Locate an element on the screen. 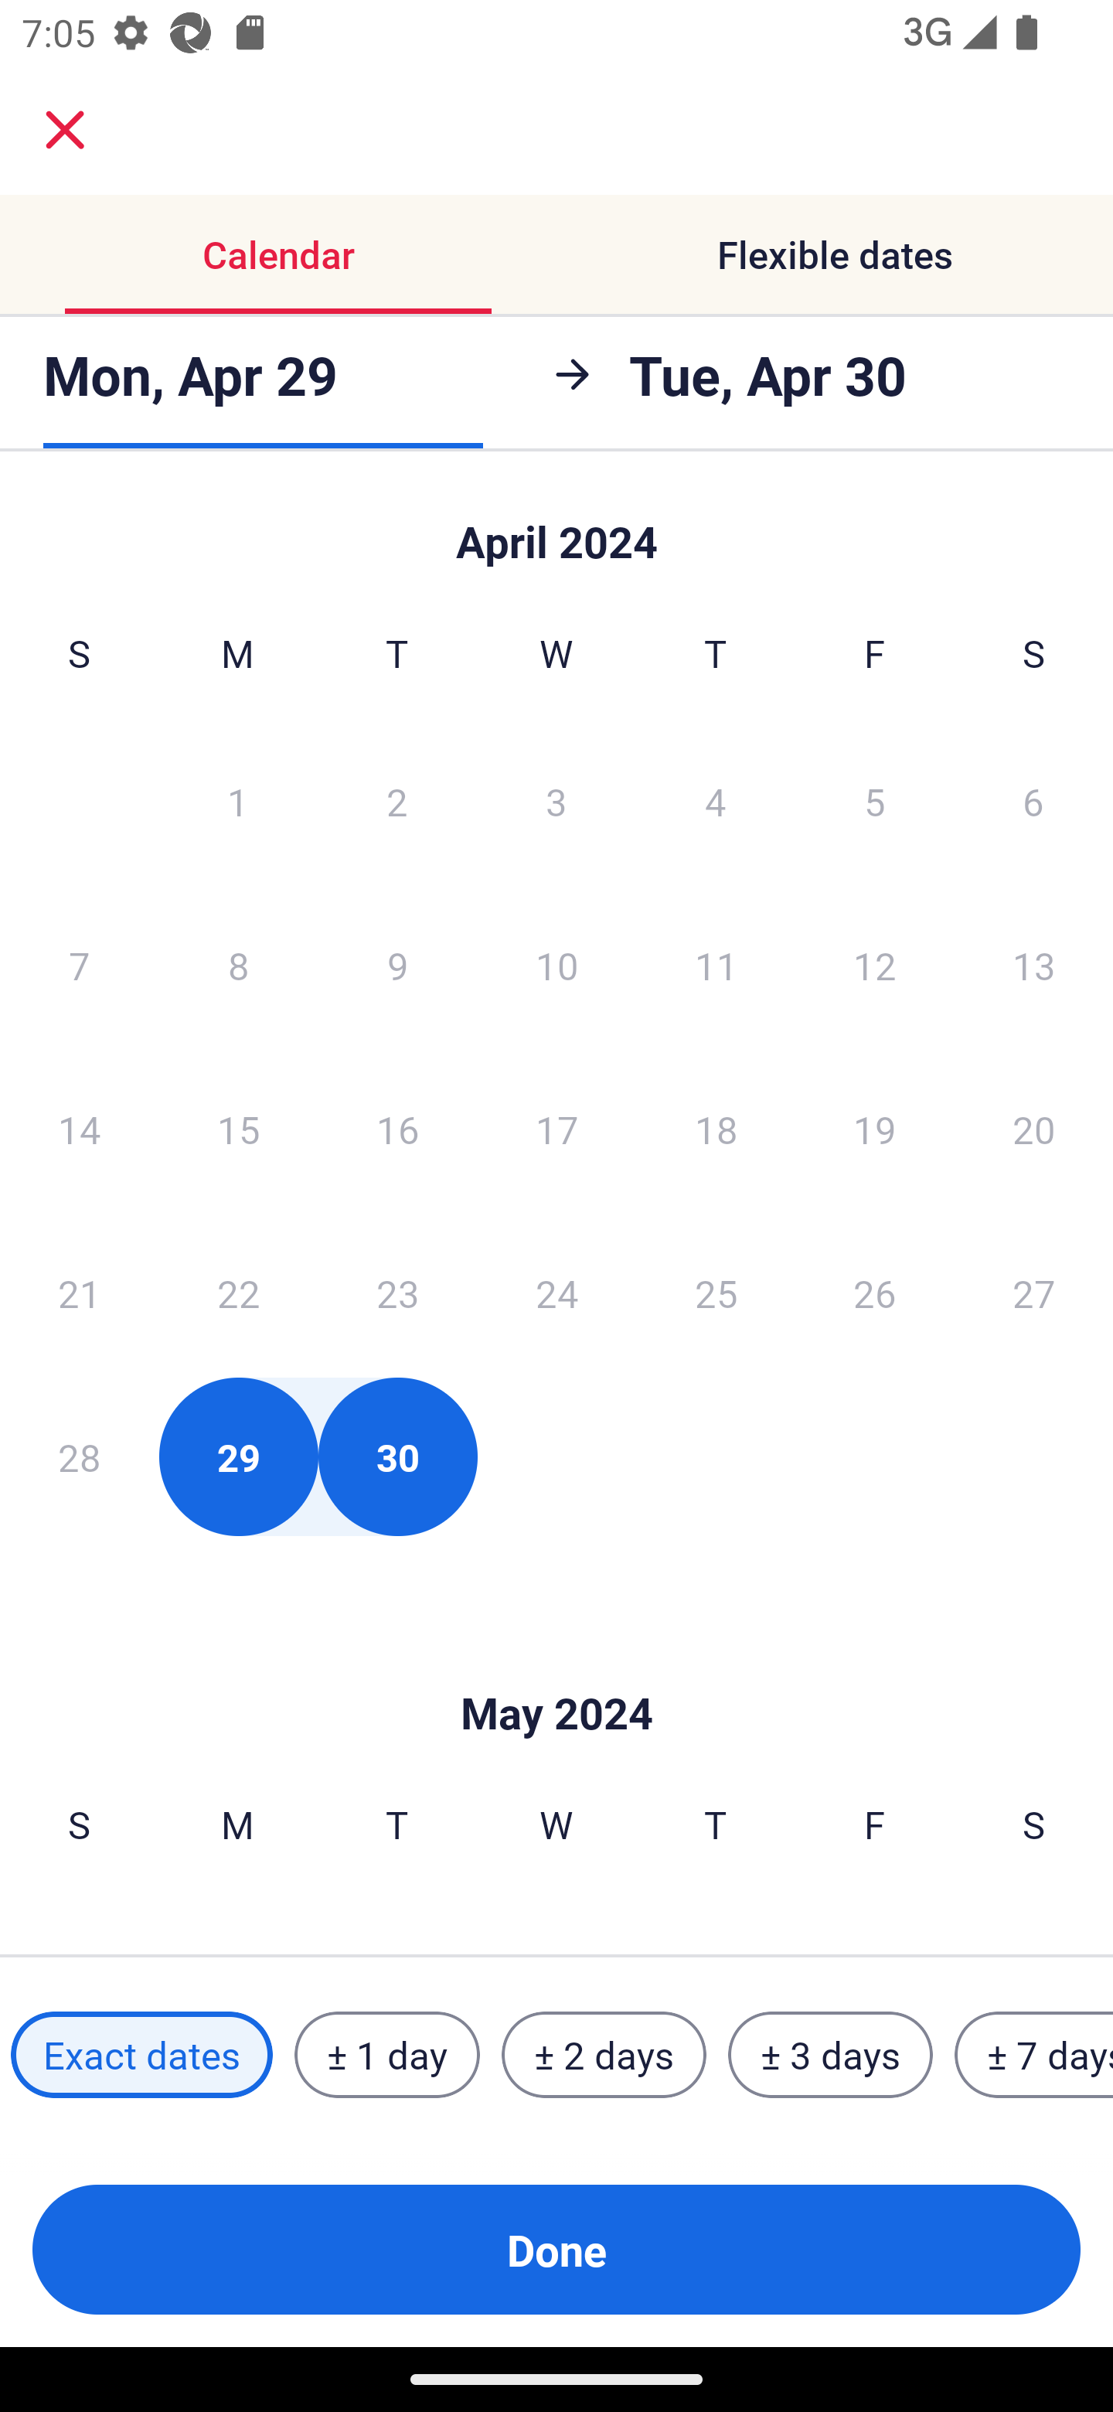 The width and height of the screenshot is (1113, 2412). 5 Friday, April 5, 2024 is located at coordinates (875, 800).